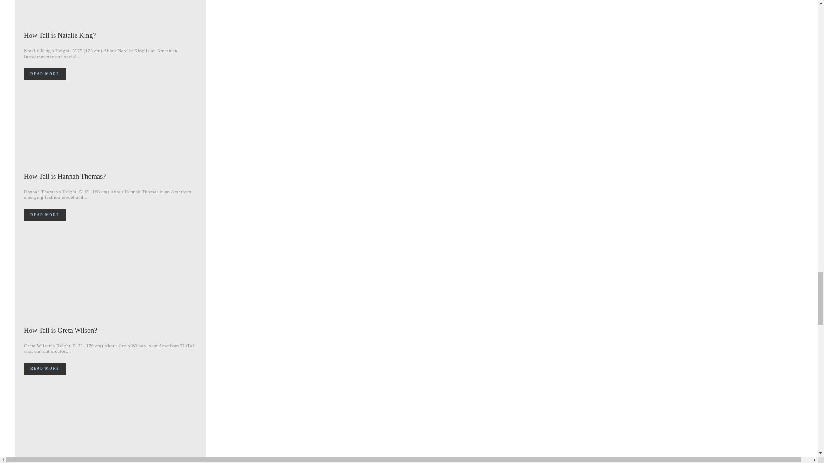 The width and height of the screenshot is (824, 463). I want to click on How Tall is Natalie King?, so click(111, 13).